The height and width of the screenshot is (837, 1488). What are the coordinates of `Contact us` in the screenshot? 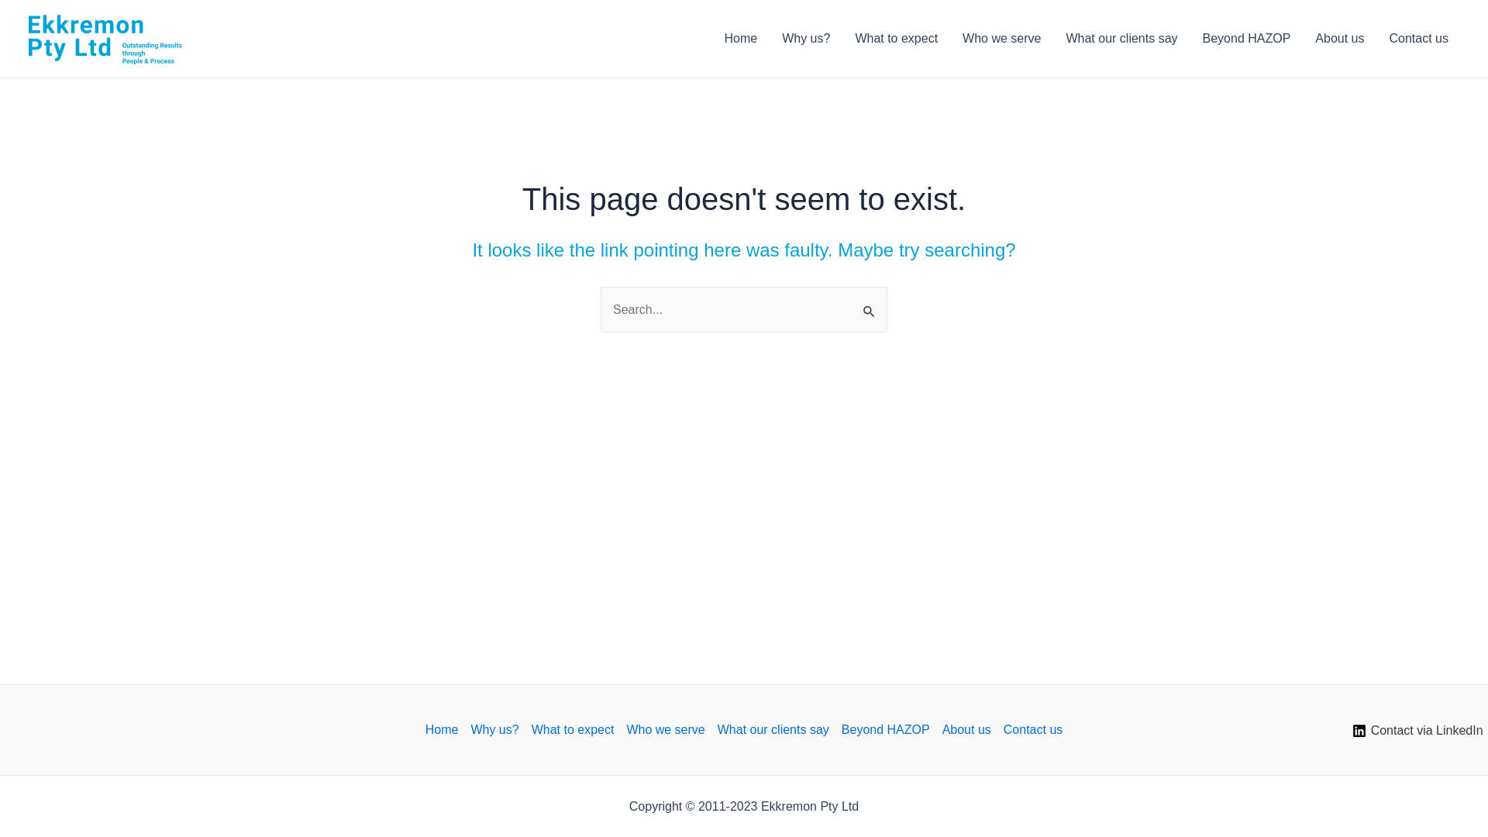 It's located at (1419, 39).